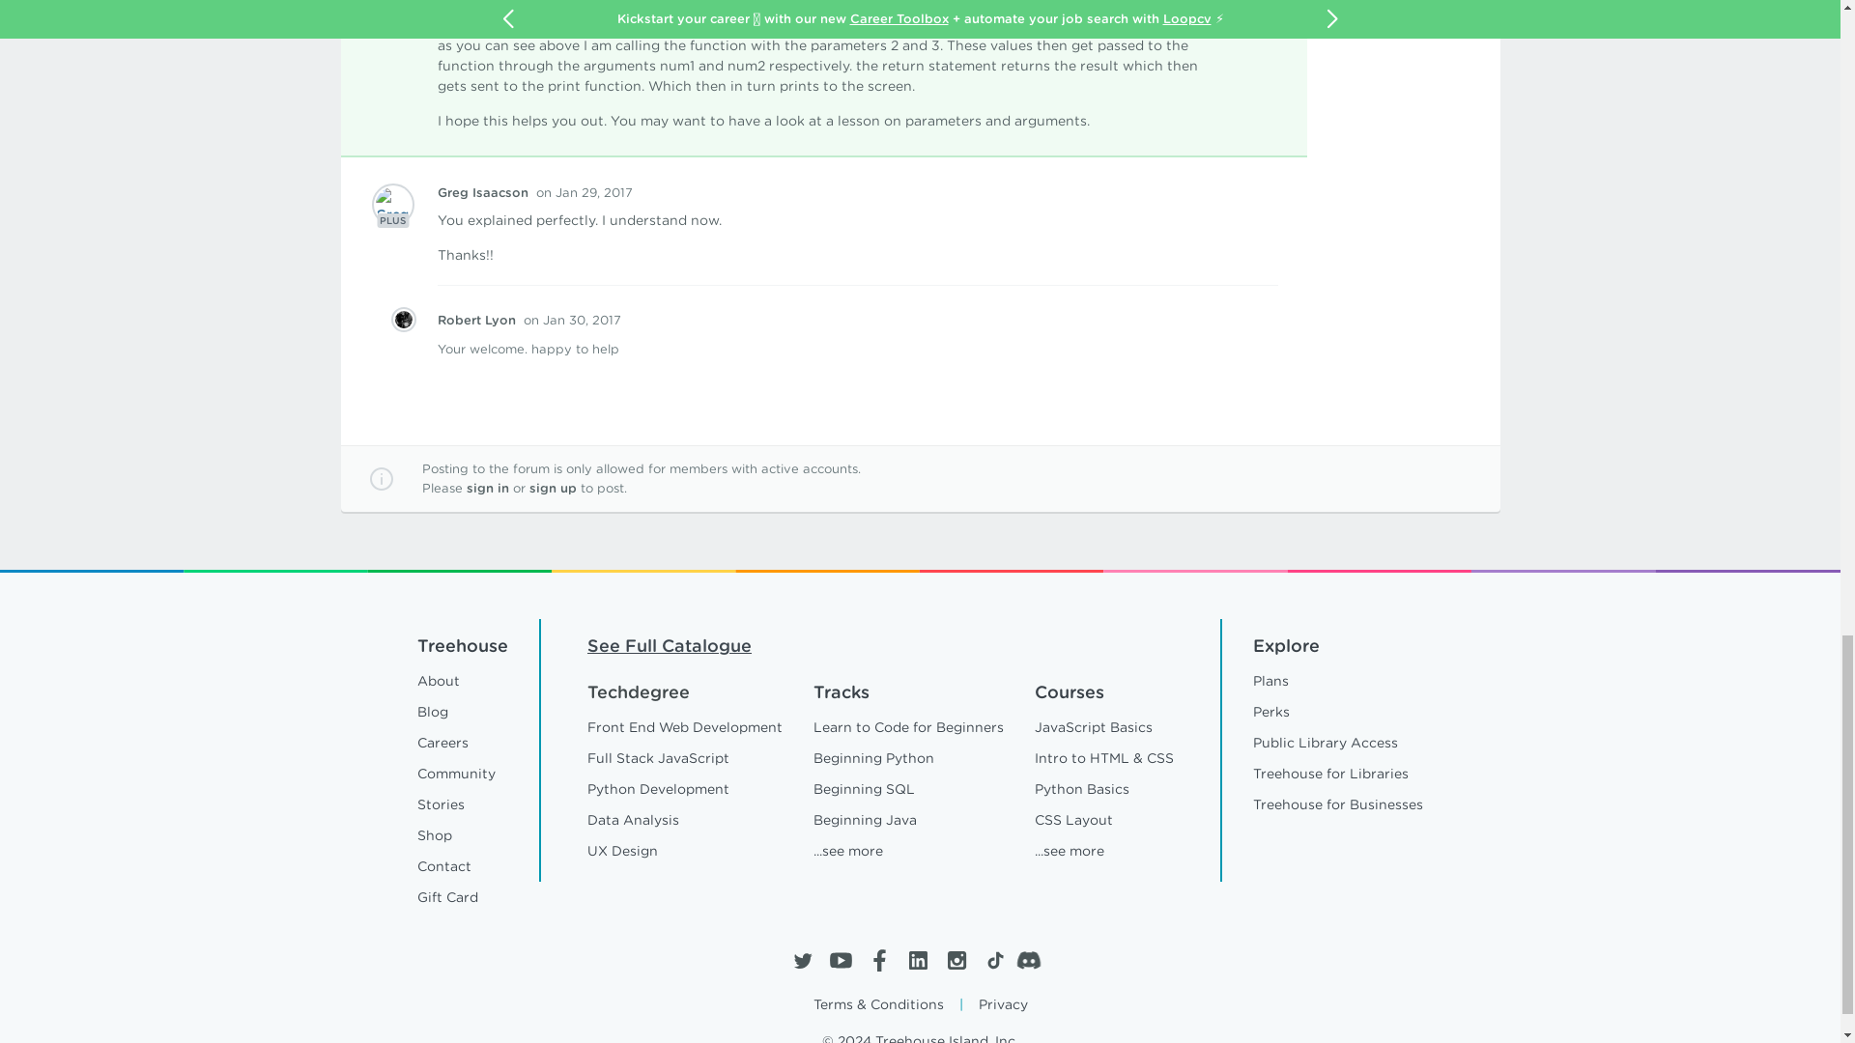 The image size is (1855, 1043). I want to click on January 30, 2017 at 12:01am CST, so click(572, 321).